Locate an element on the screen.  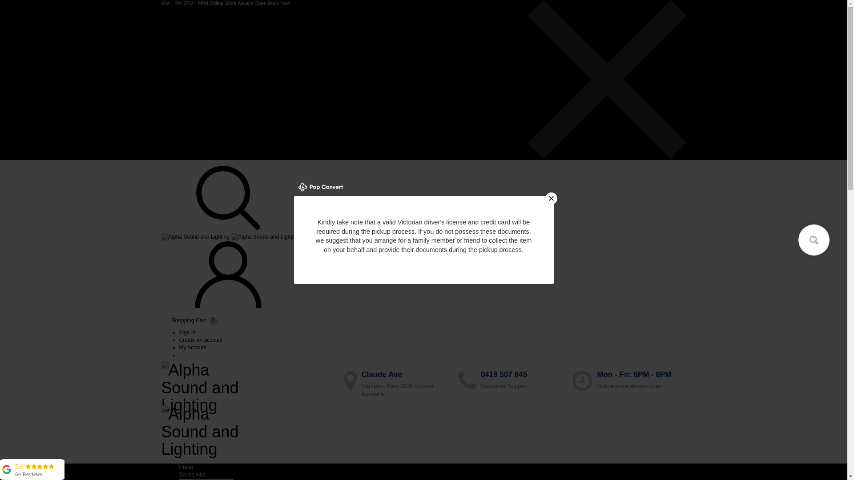
Shopping Cart 0 is located at coordinates (189, 320).